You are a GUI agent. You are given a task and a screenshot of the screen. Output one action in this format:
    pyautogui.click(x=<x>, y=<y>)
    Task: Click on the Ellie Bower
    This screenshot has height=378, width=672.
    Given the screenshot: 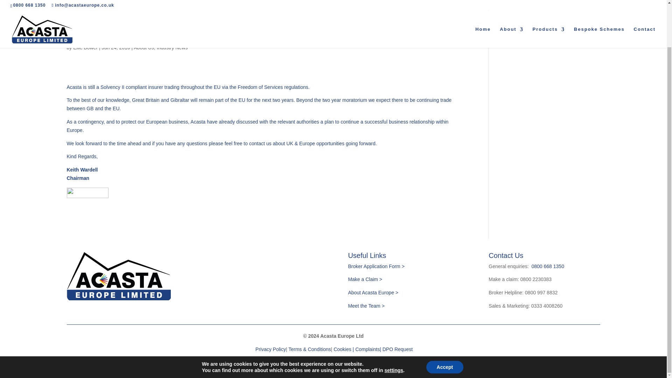 What is the action you would take?
    pyautogui.click(x=85, y=48)
    